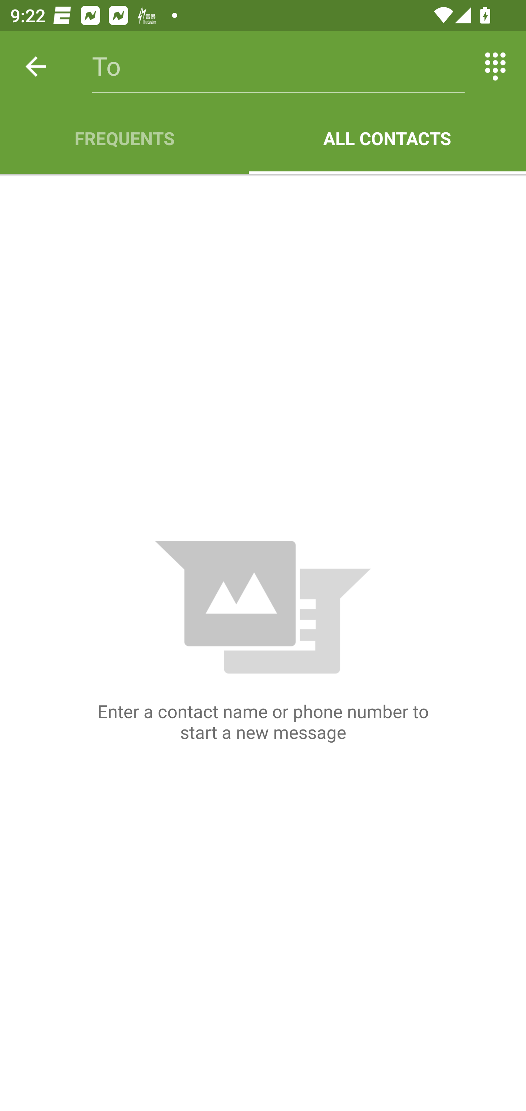 This screenshot has width=526, height=1111. Describe the element at coordinates (387, 138) in the screenshot. I see `ALL CONTACTS` at that location.